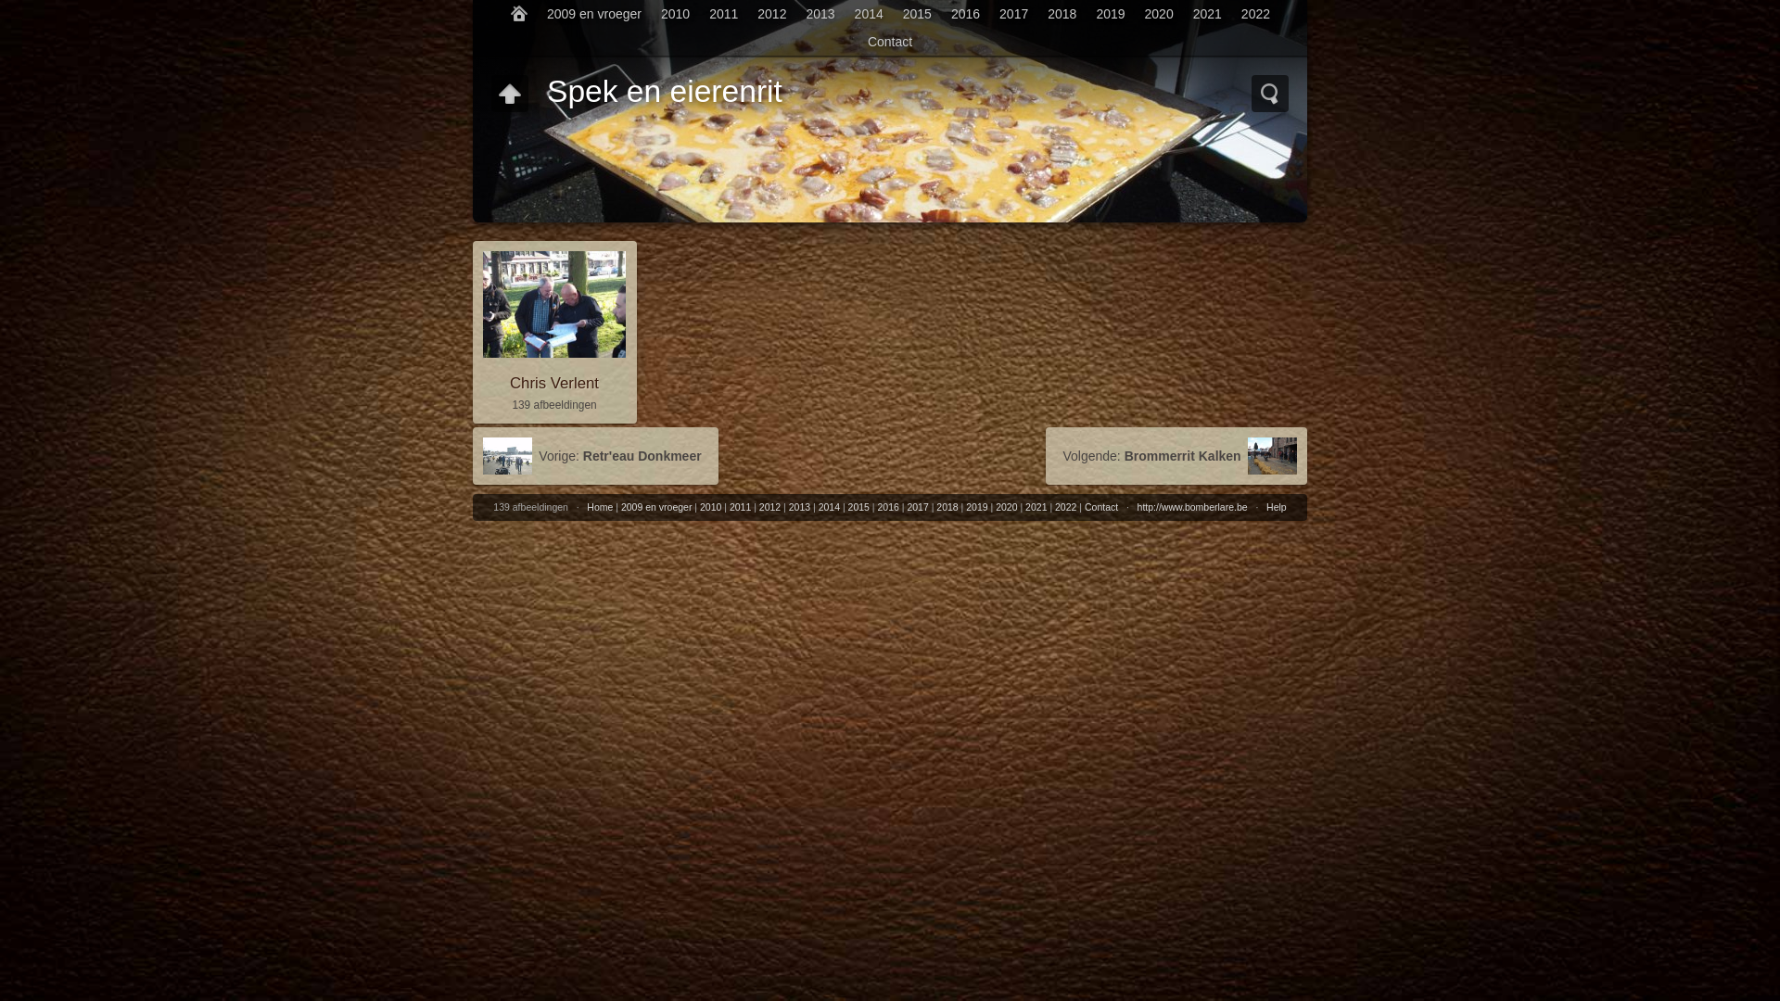  I want to click on 2021, so click(1207, 14).